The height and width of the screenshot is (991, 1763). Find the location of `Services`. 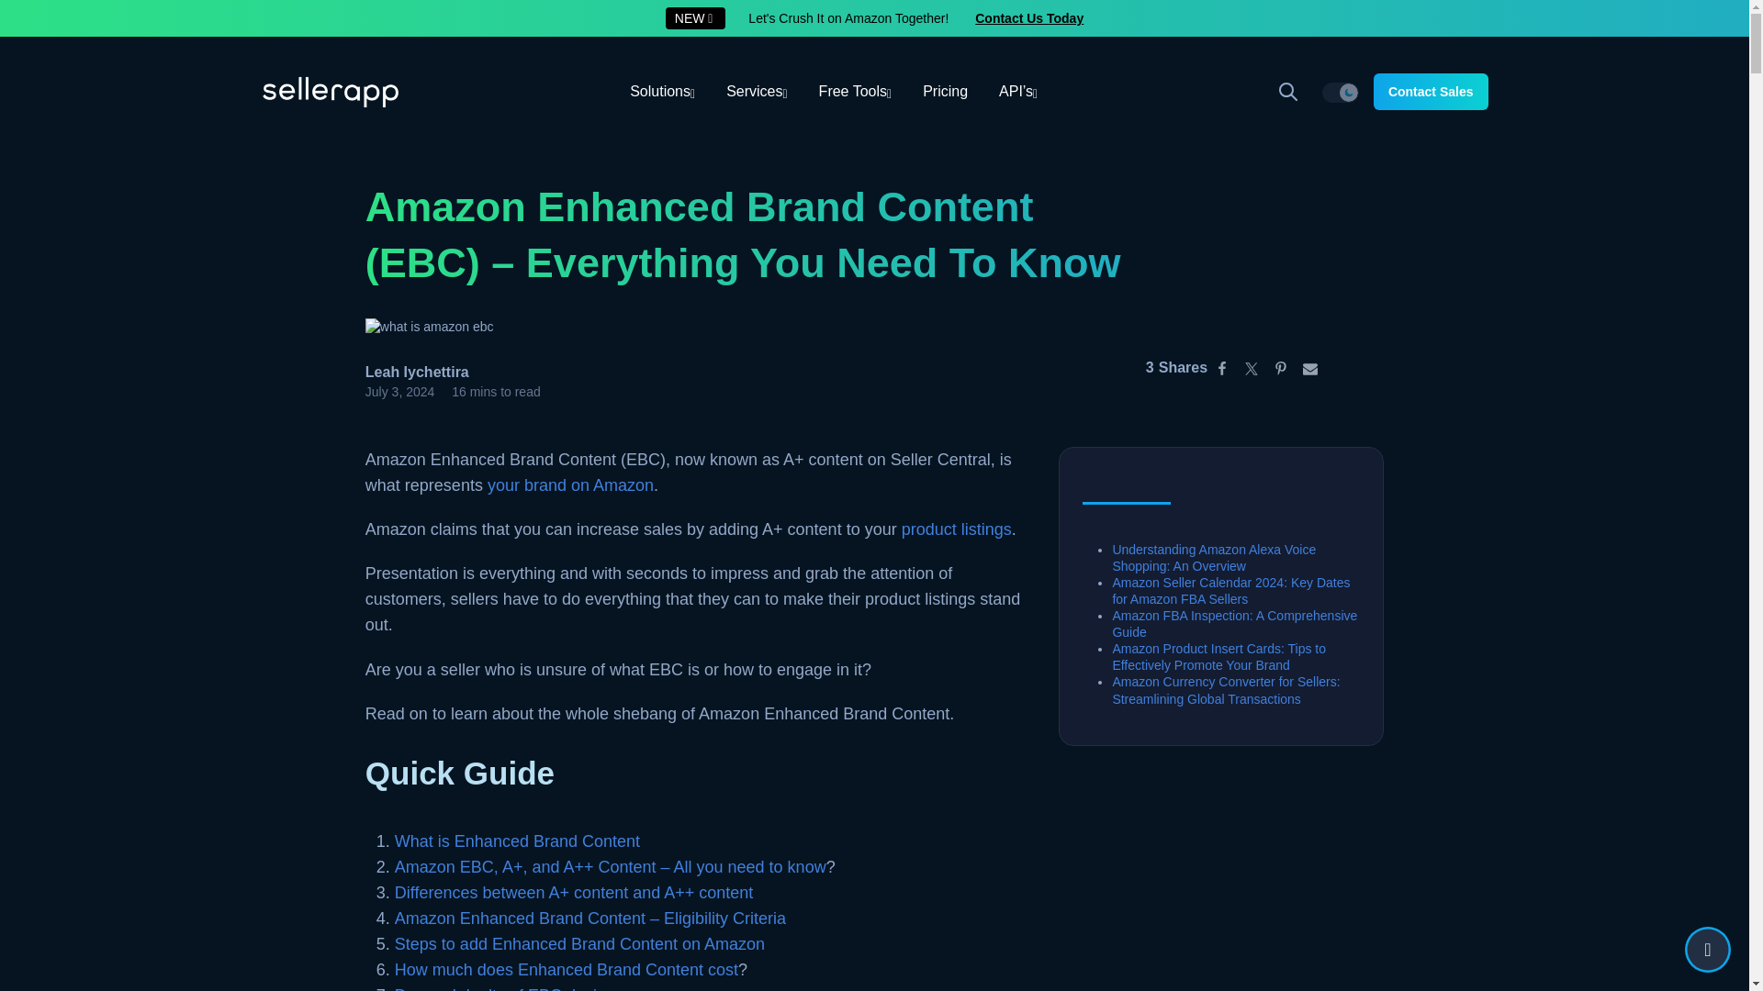

Services is located at coordinates (756, 92).